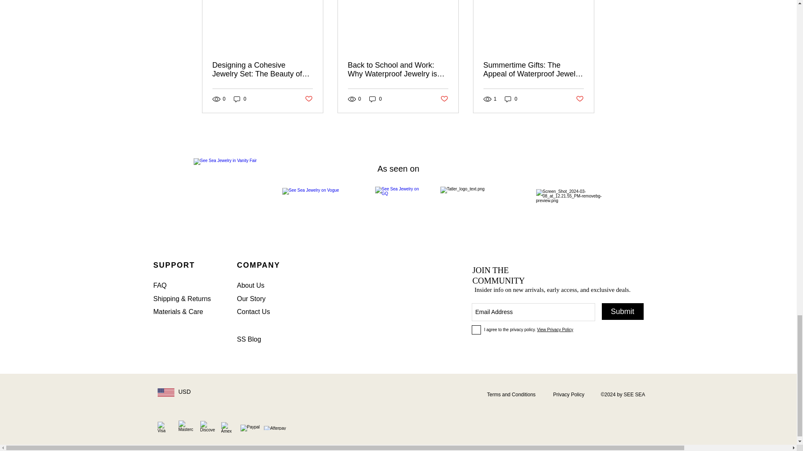 This screenshot has height=451, width=803. I want to click on 0, so click(240, 99).